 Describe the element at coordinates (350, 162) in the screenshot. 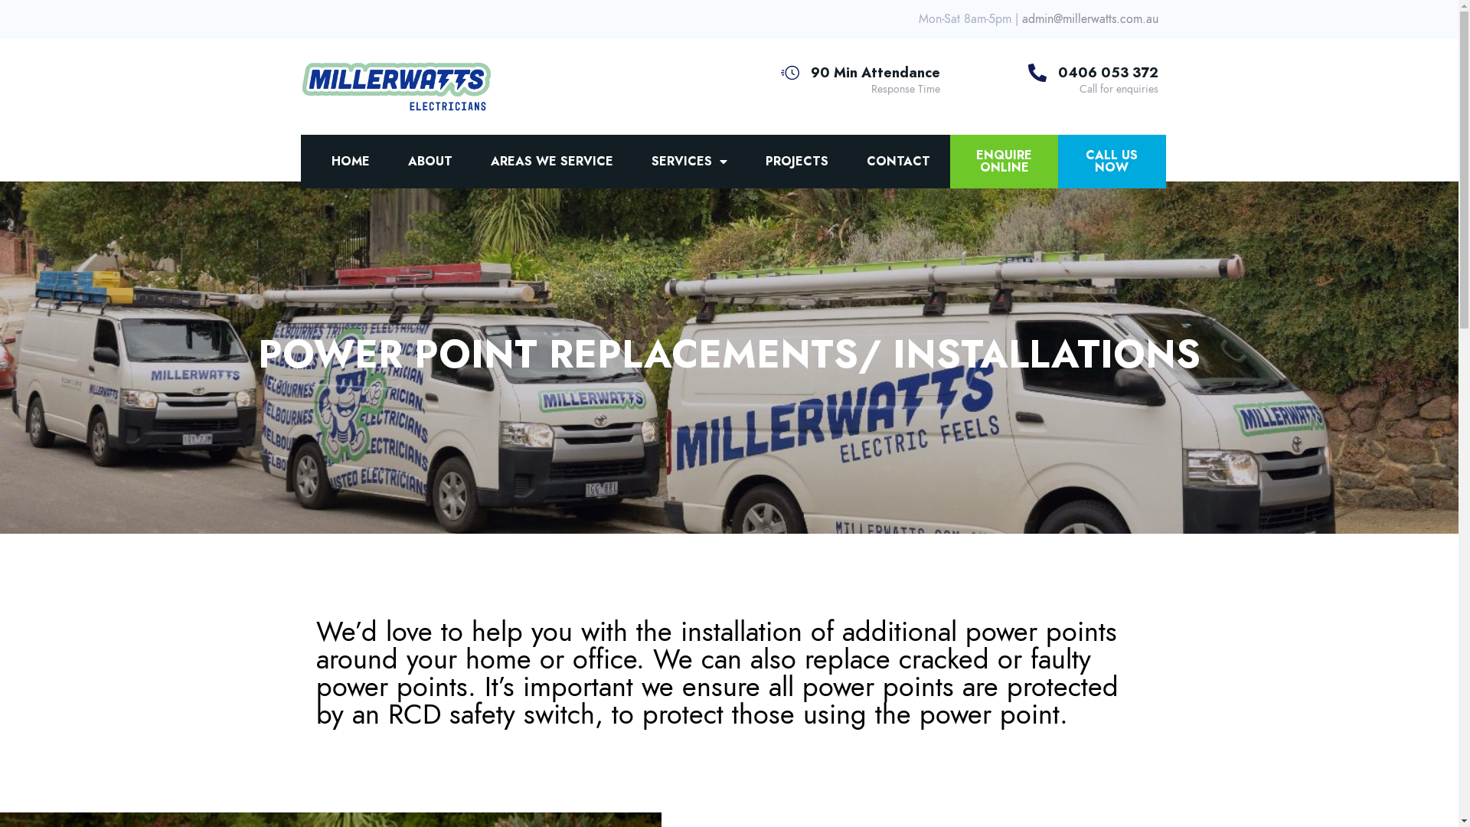

I see `HOME` at that location.